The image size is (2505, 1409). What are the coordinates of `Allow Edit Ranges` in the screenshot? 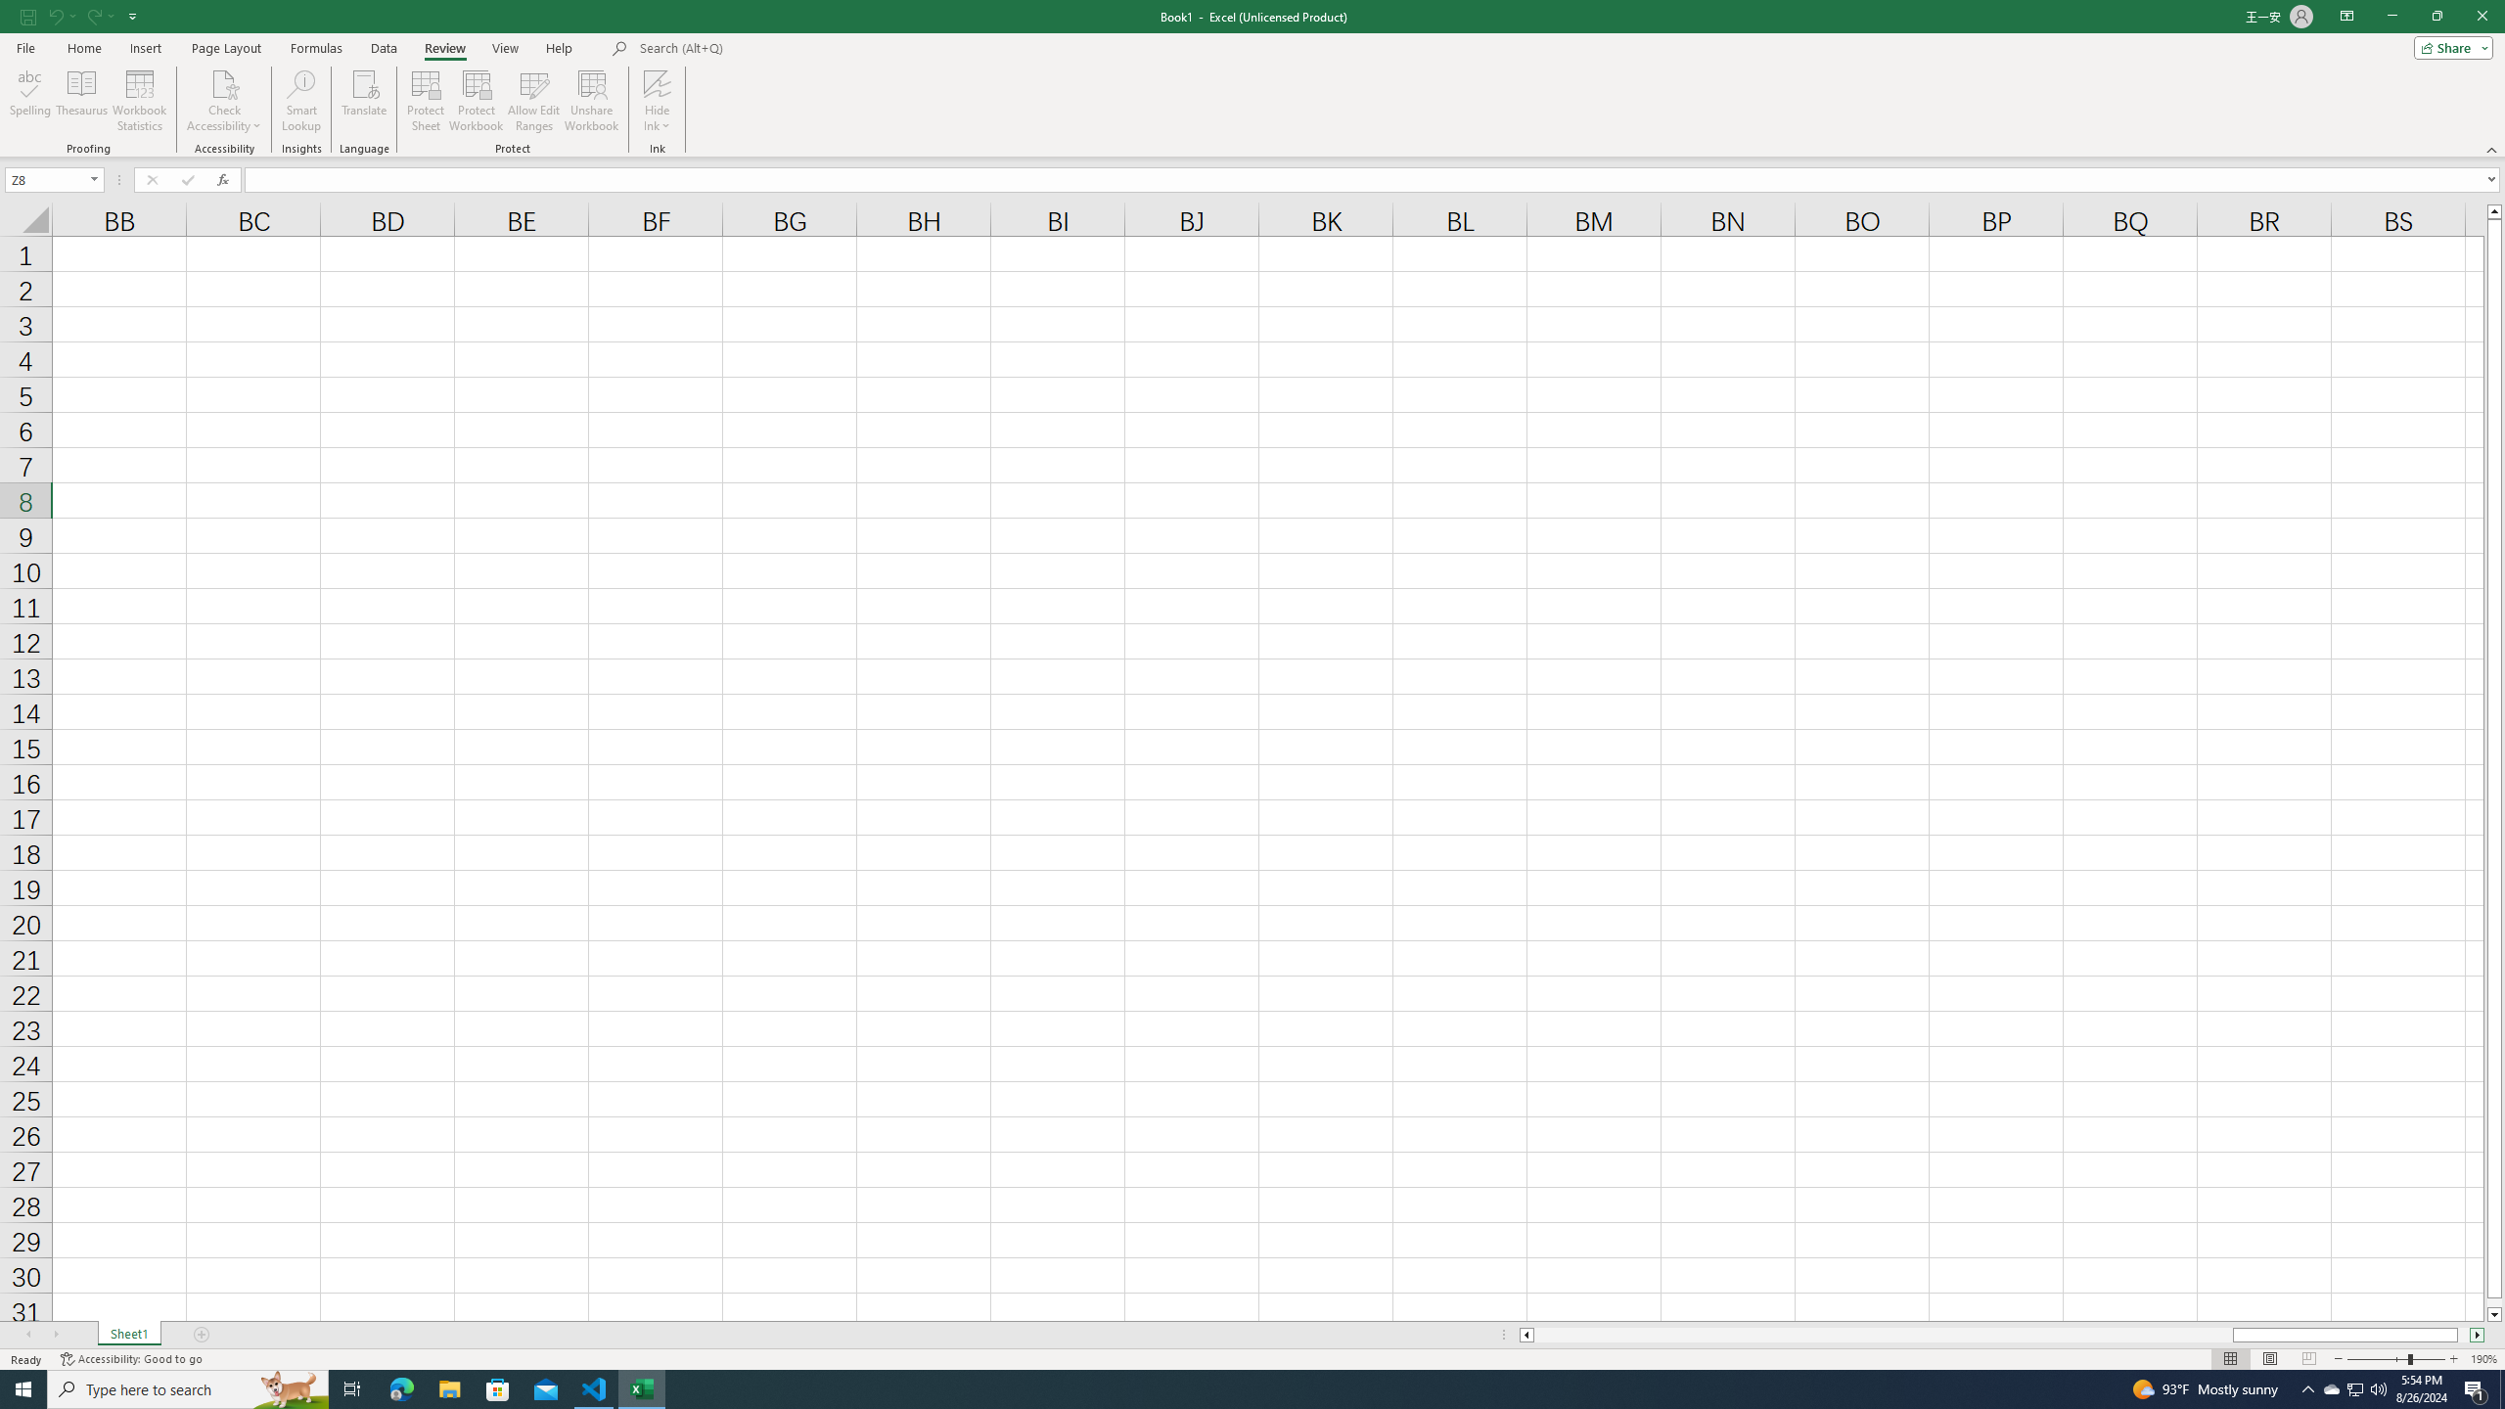 It's located at (534, 101).